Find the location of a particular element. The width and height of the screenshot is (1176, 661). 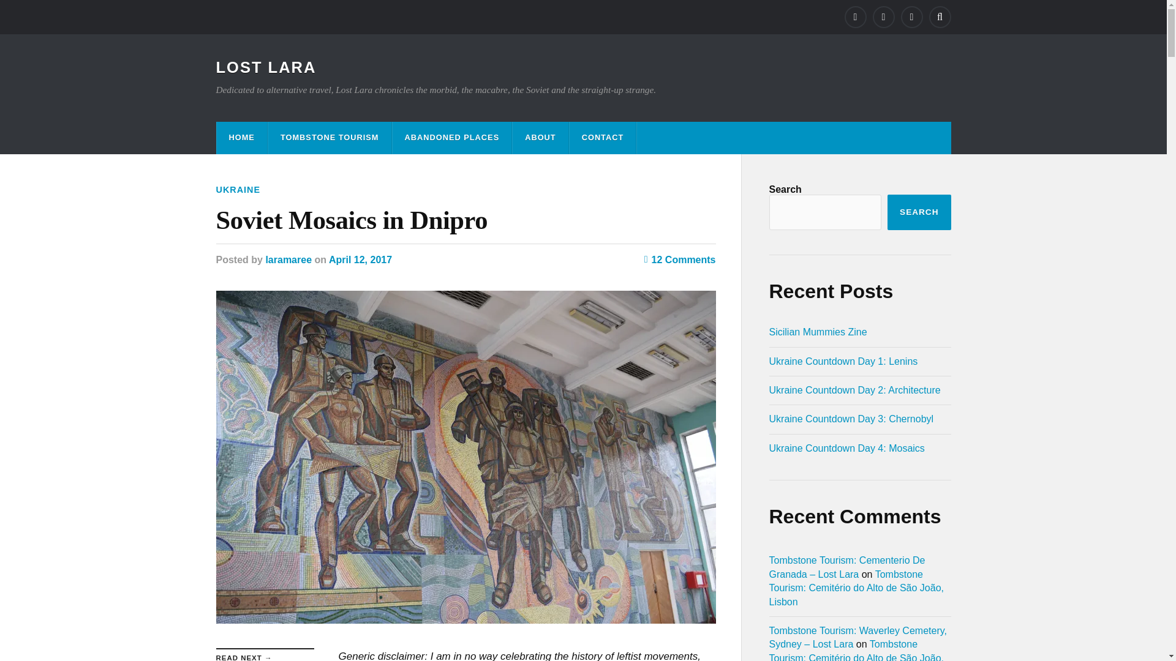

ABANDONED PLACES is located at coordinates (452, 137).